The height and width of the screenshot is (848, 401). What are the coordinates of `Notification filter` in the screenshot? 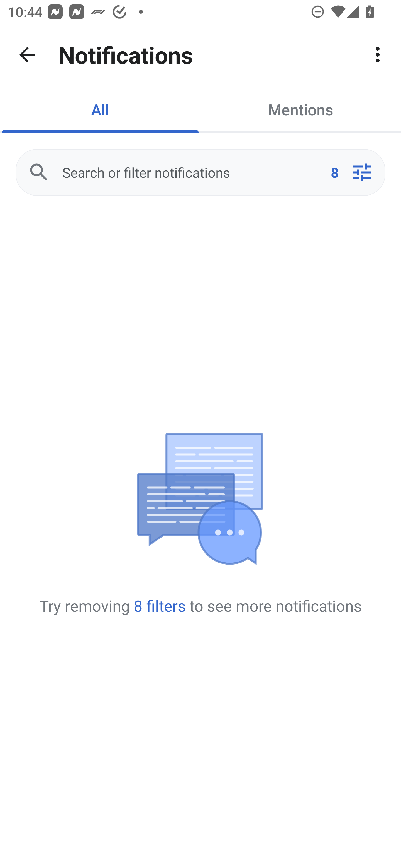 It's located at (362, 172).